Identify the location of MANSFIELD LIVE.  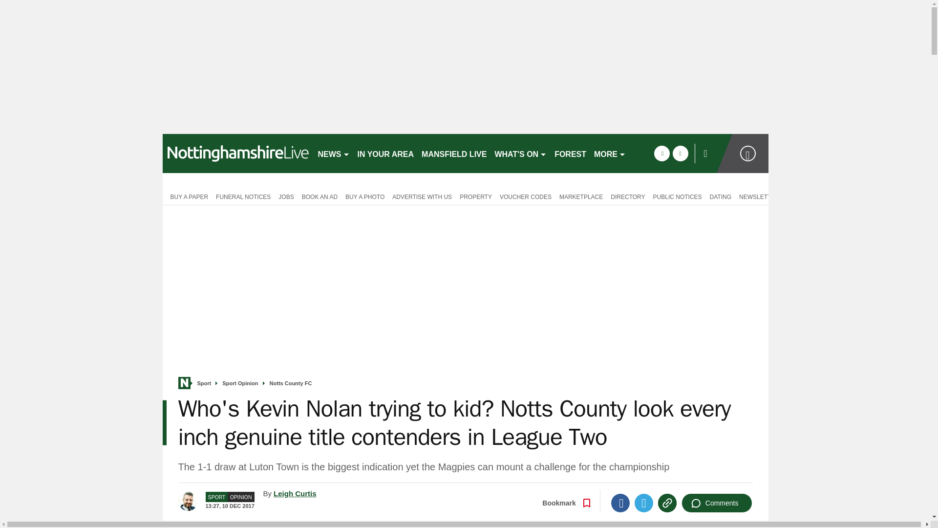
(454, 154).